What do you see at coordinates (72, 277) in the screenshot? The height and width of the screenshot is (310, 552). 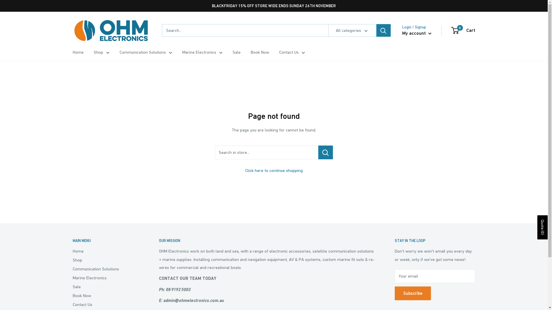 I see `AD` at bounding box center [72, 277].